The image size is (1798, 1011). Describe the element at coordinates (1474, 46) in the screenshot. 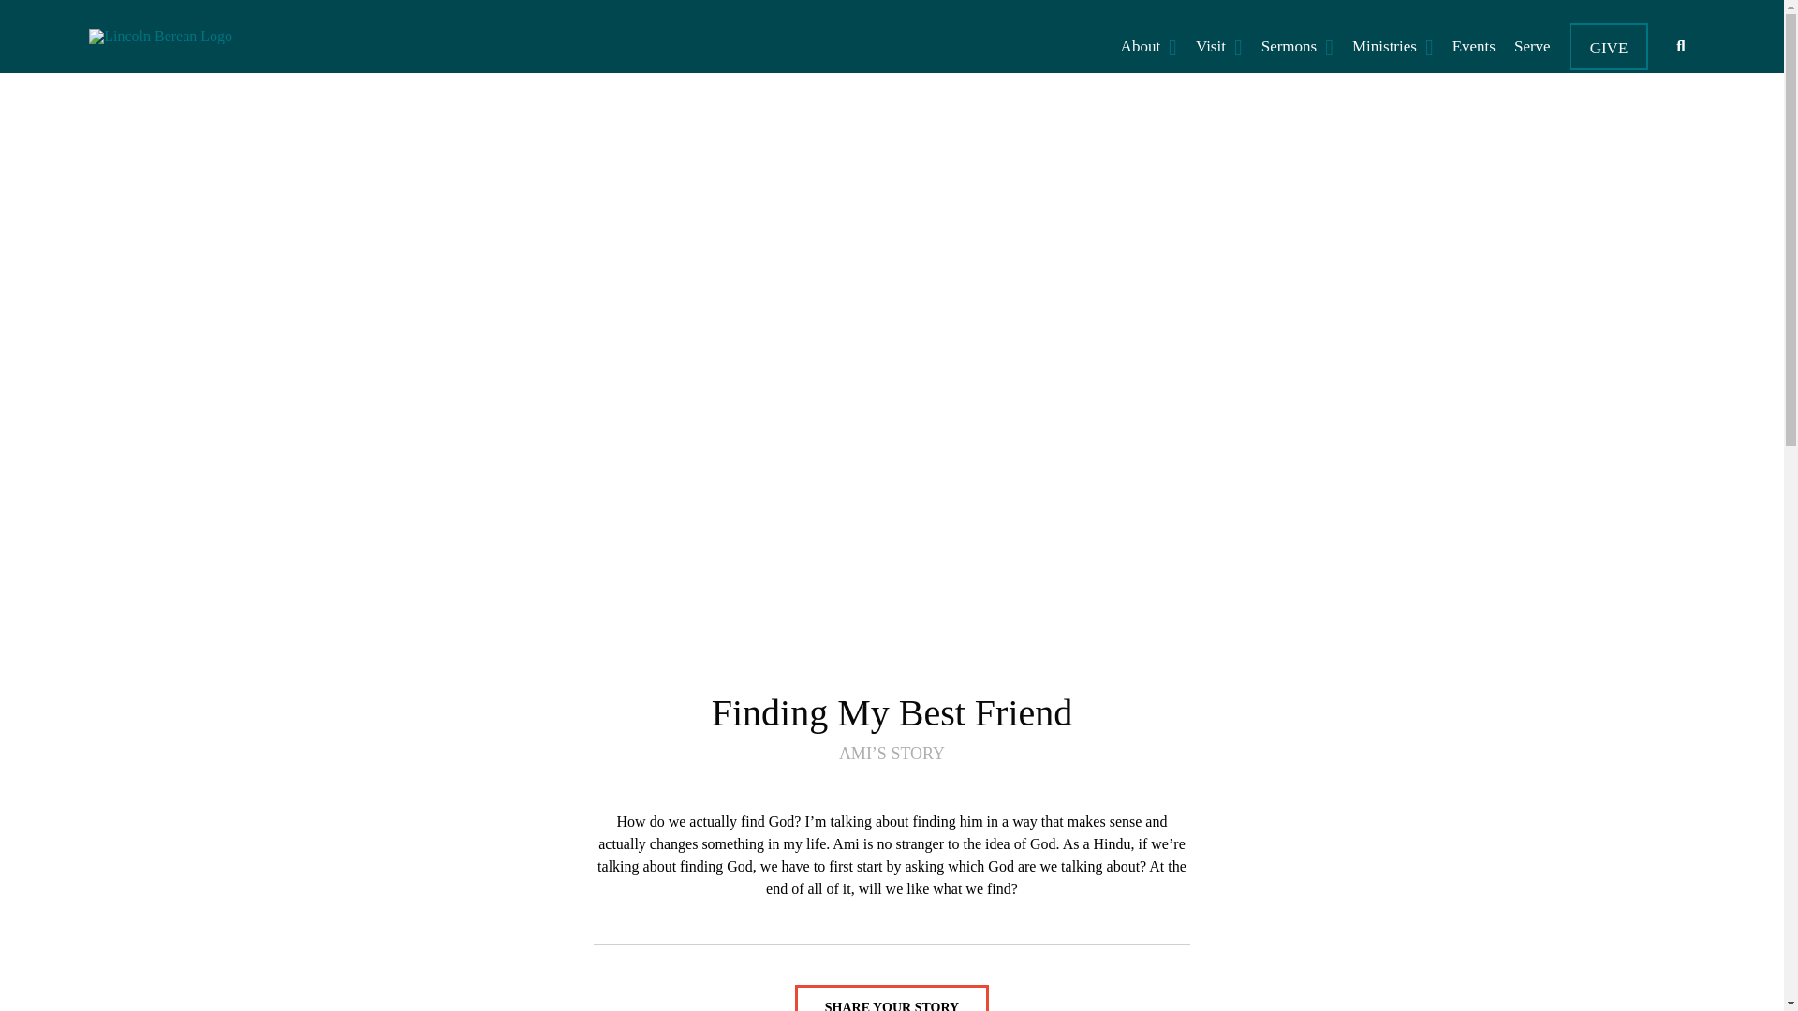

I see `Events` at that location.